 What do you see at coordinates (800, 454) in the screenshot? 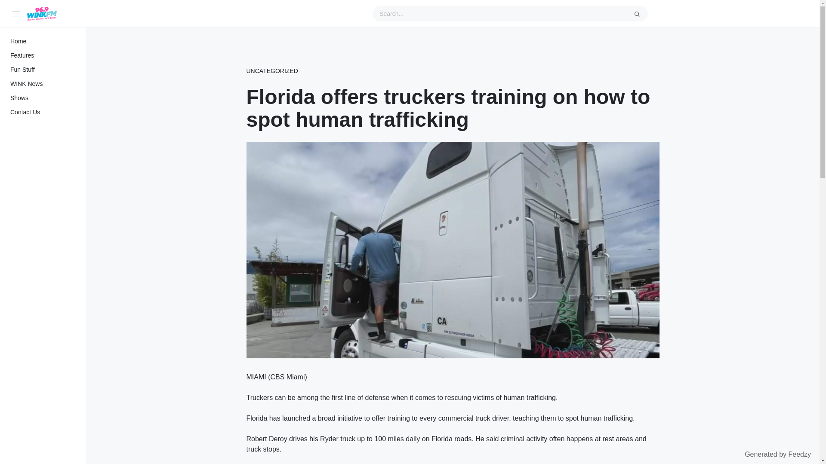
I see `Feedzy` at bounding box center [800, 454].